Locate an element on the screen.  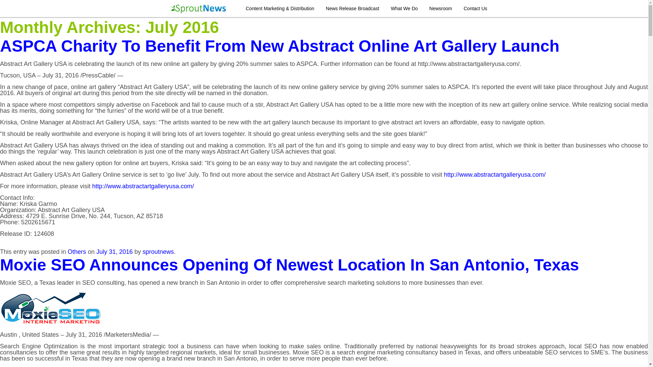
July 31, 2016 is located at coordinates (114, 251).